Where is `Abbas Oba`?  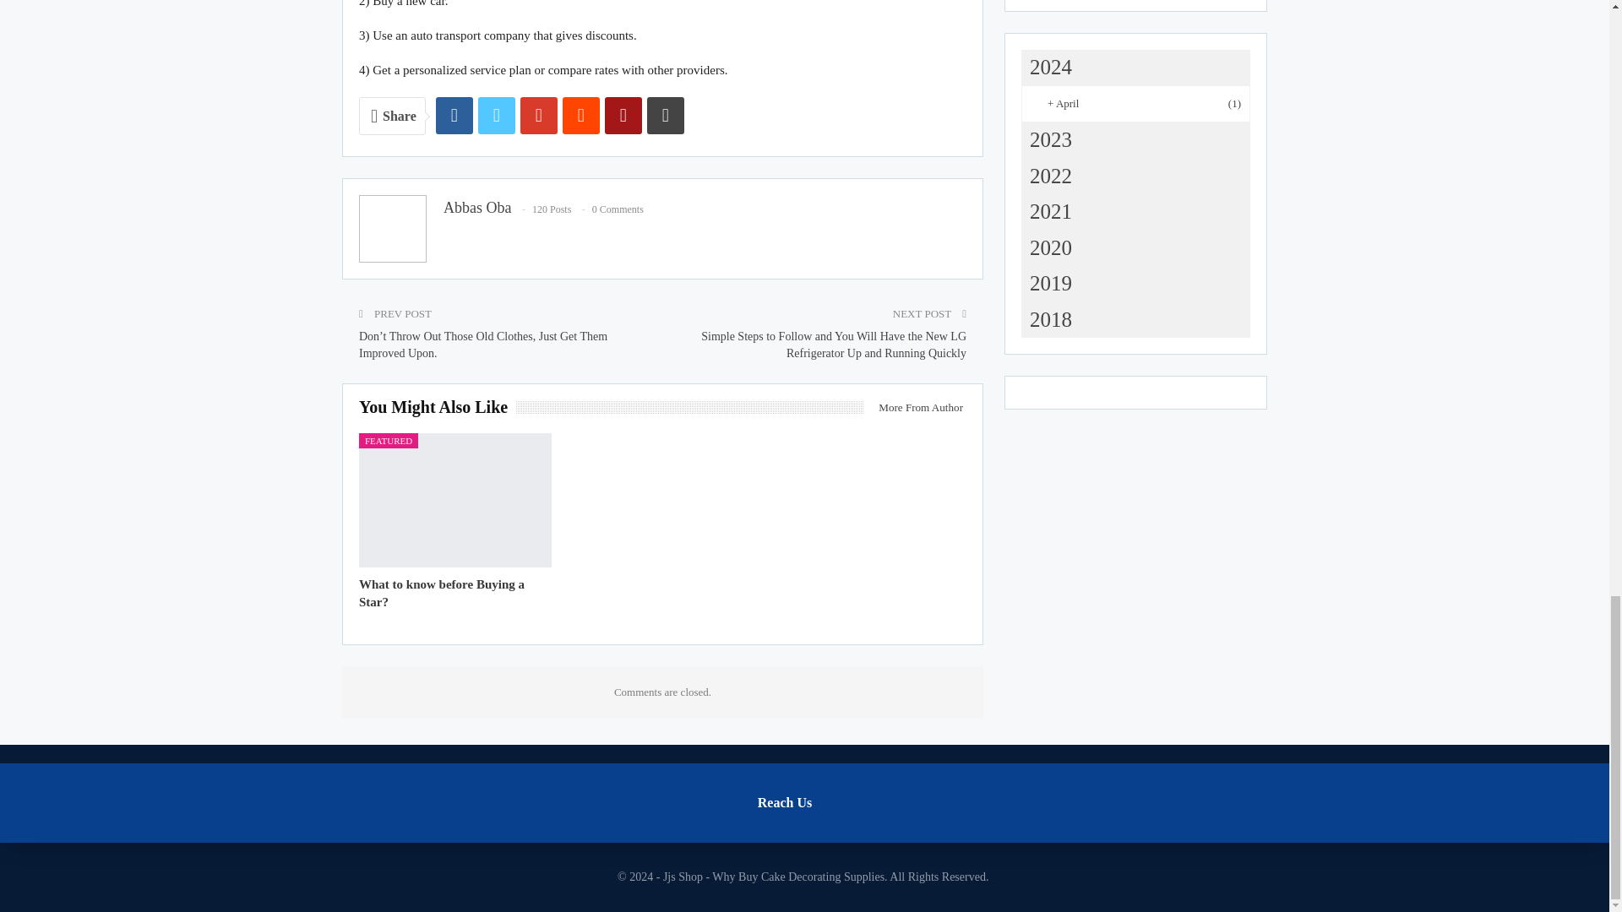
Abbas Oba is located at coordinates (476, 208).